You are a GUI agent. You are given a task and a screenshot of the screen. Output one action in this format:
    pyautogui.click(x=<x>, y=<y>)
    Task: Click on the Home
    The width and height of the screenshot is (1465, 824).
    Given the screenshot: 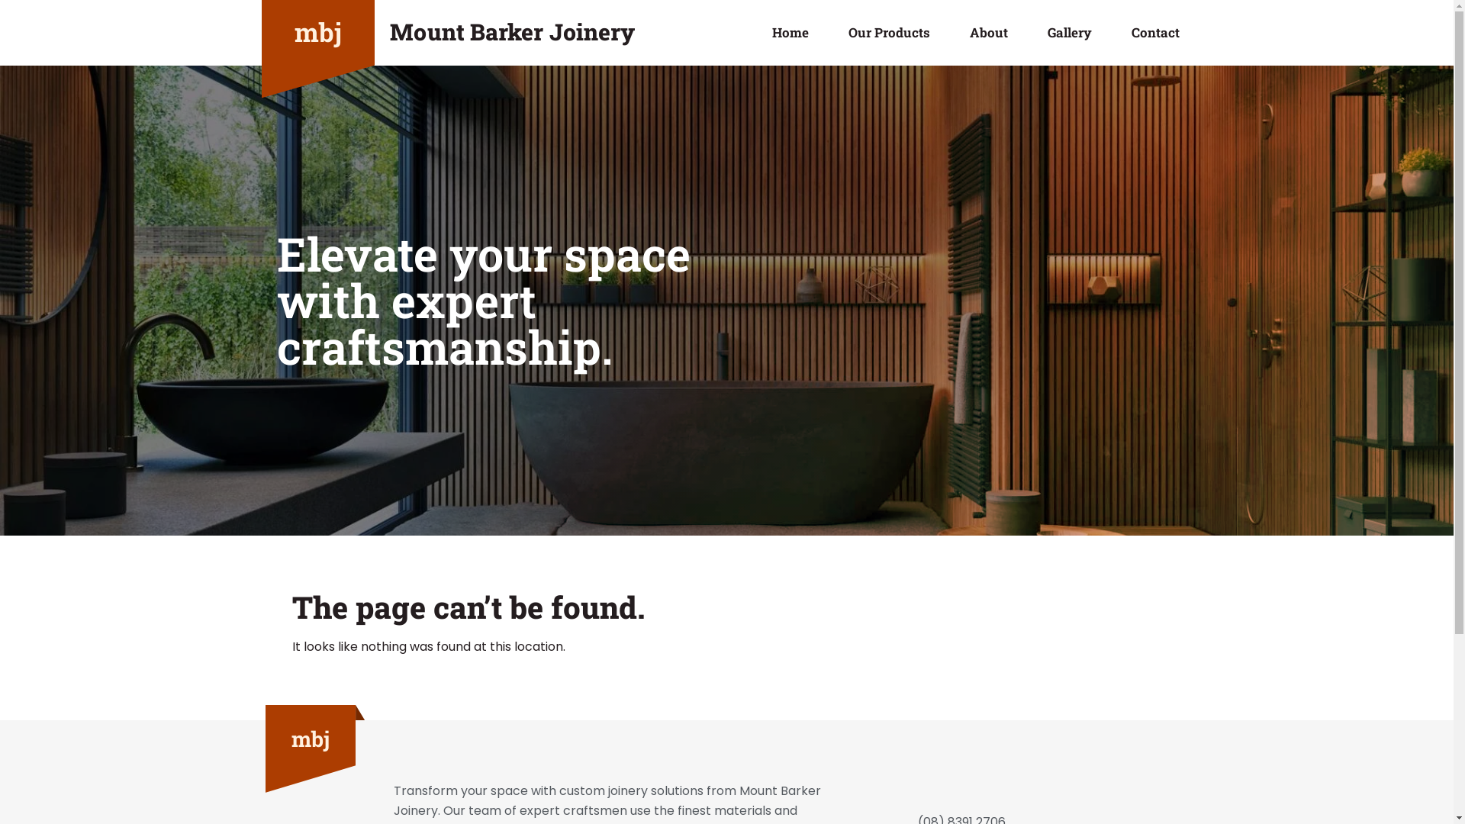 What is the action you would take?
    pyautogui.click(x=790, y=33)
    